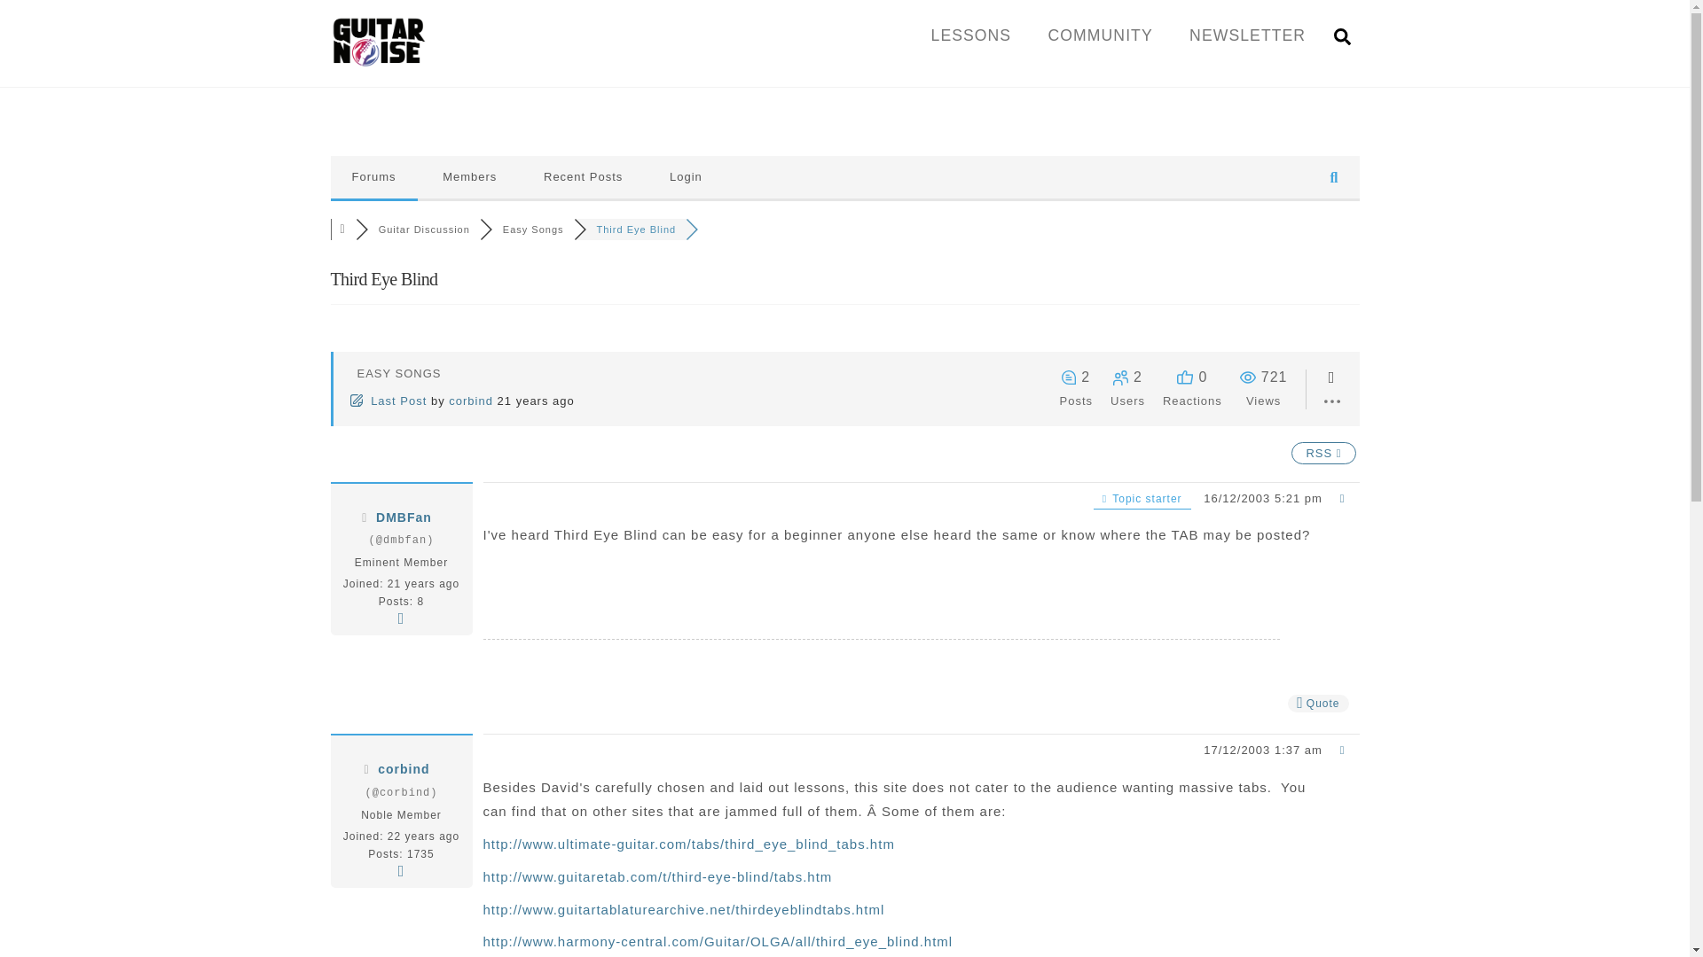 The image size is (1703, 957). What do you see at coordinates (373, 177) in the screenshot?
I see `Forums` at bounding box center [373, 177].